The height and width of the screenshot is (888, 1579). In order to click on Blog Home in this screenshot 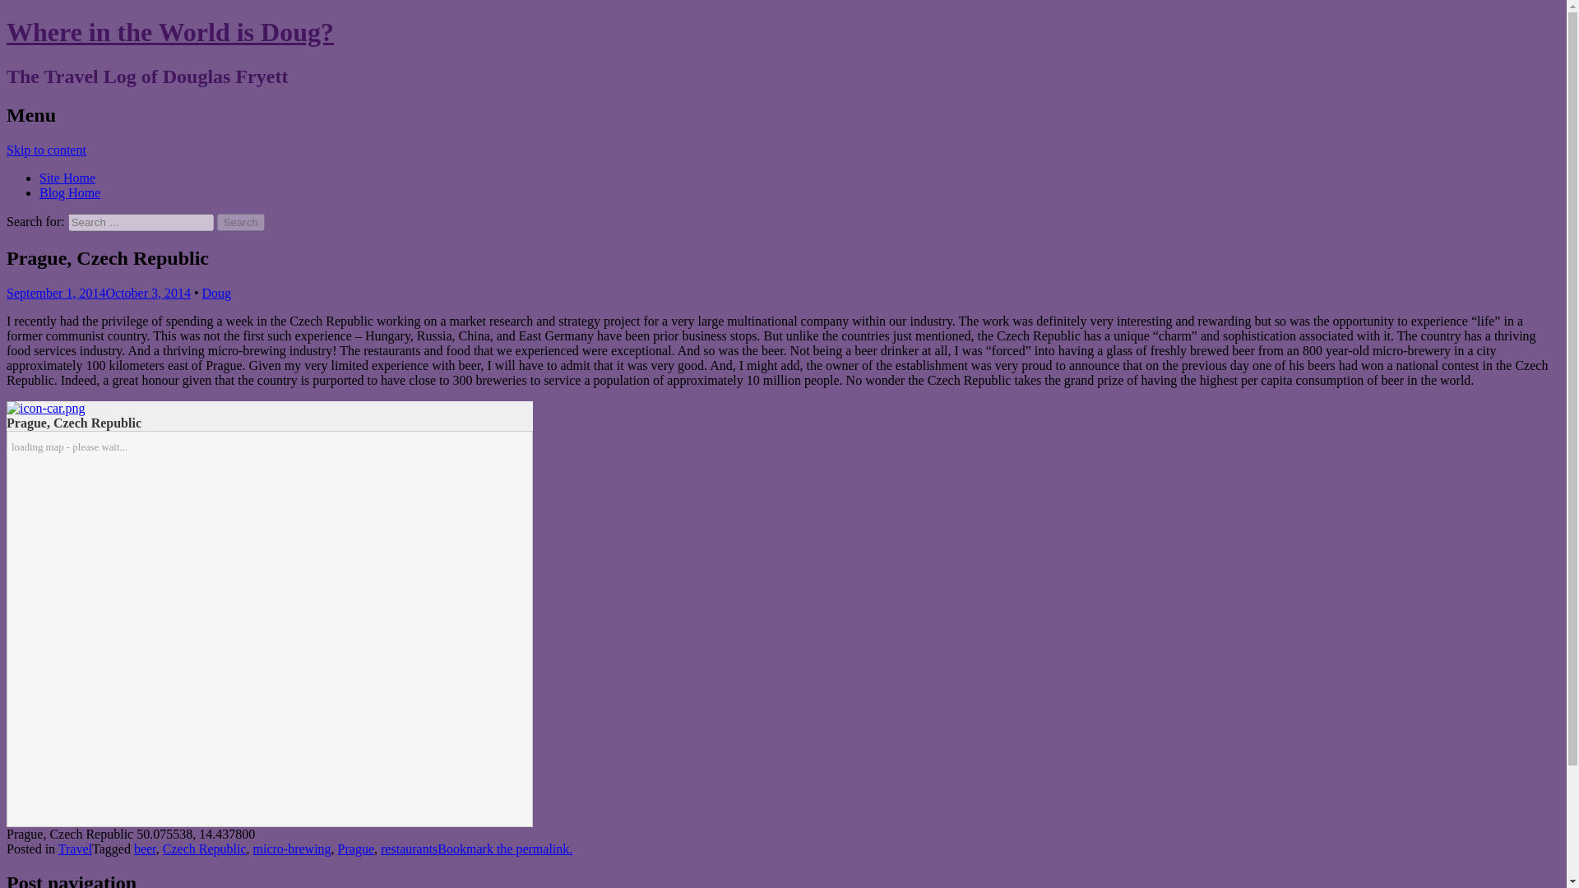, I will do `click(70, 192)`.